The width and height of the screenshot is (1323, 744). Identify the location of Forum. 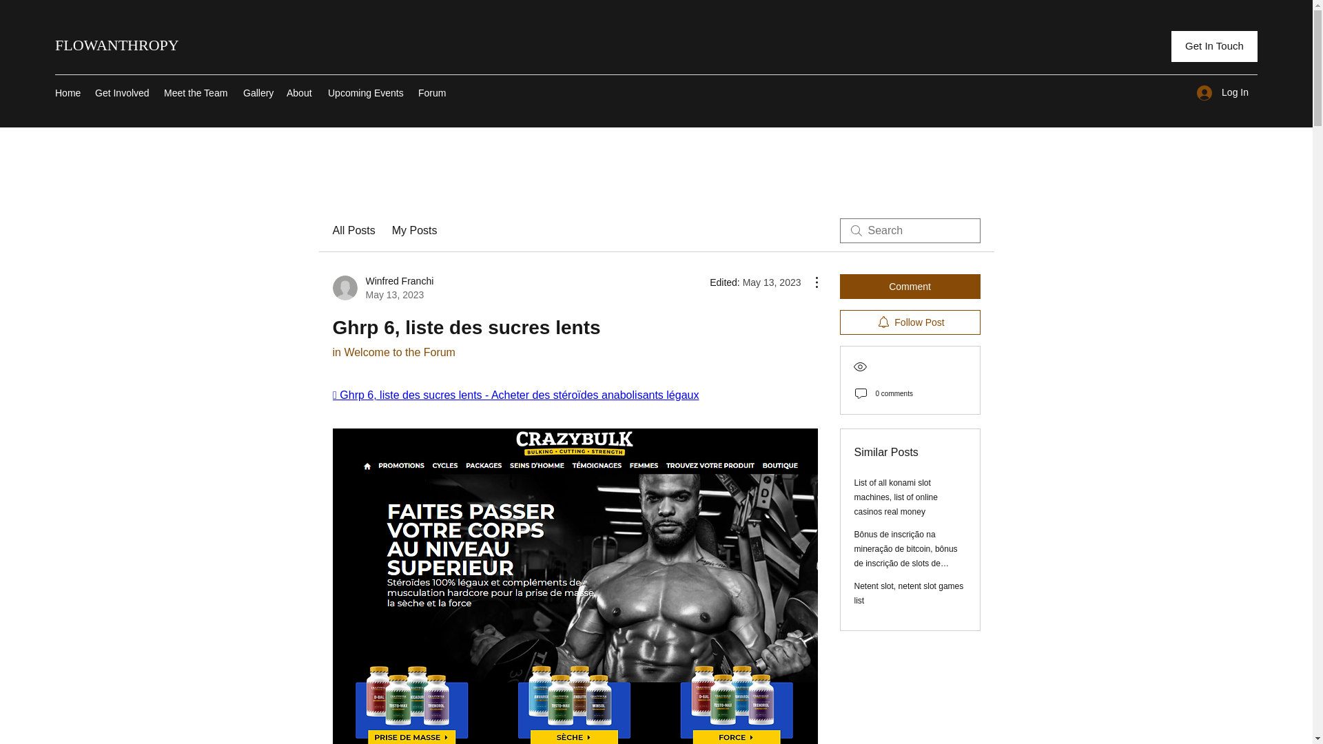
(415, 230).